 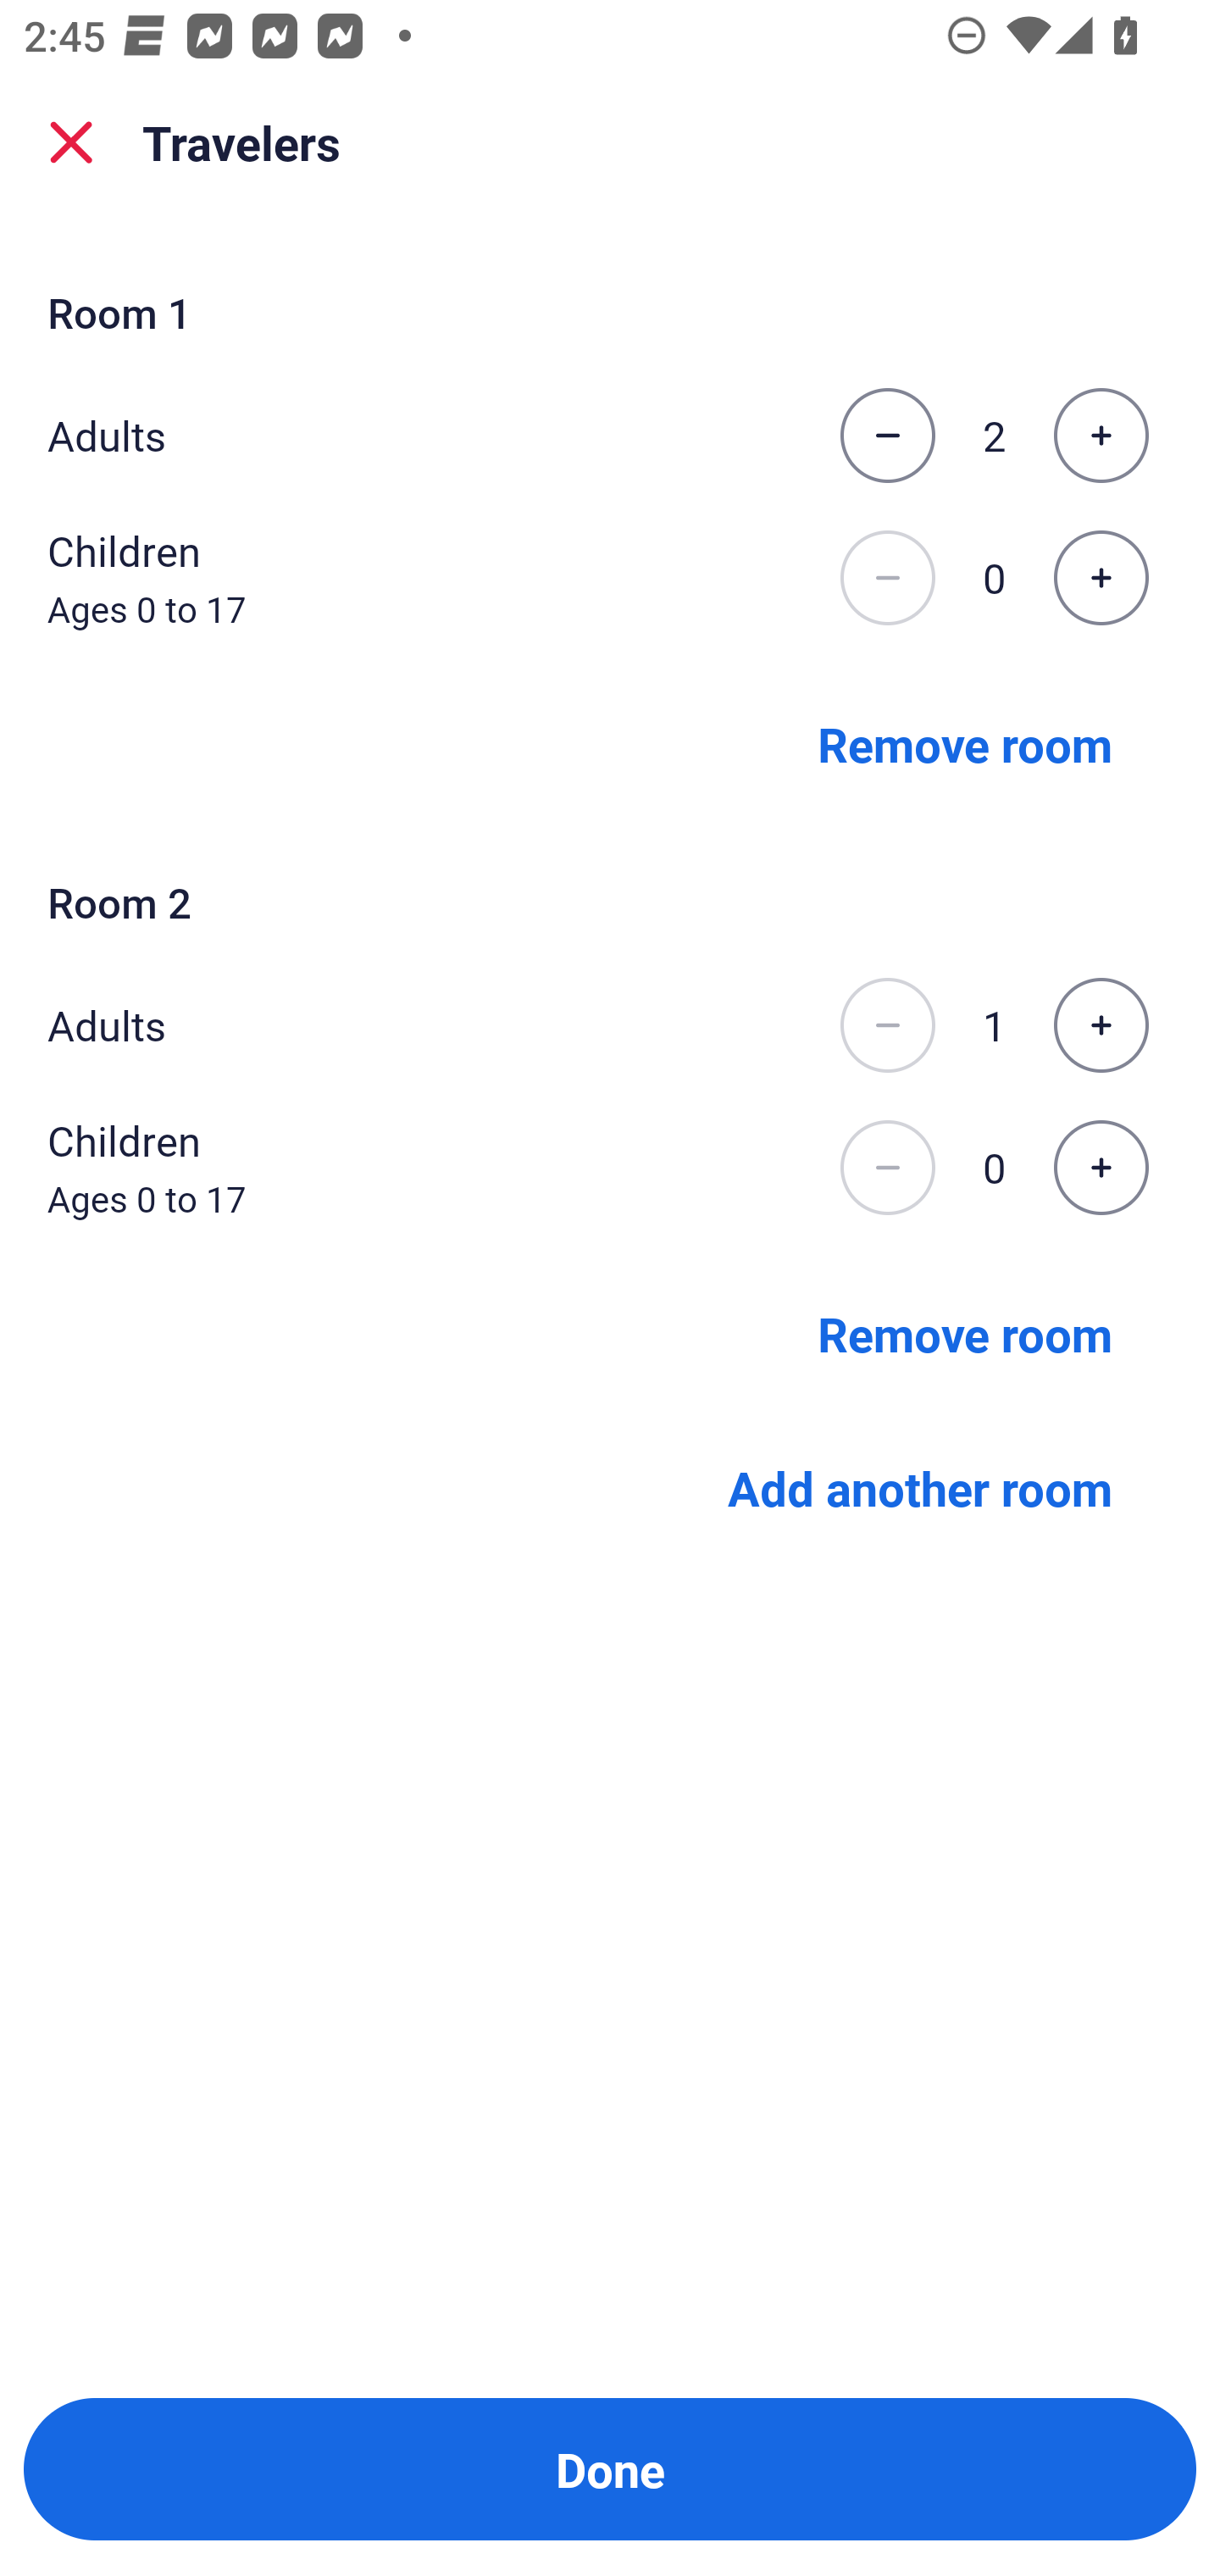 I want to click on Done, so click(x=610, y=2469).